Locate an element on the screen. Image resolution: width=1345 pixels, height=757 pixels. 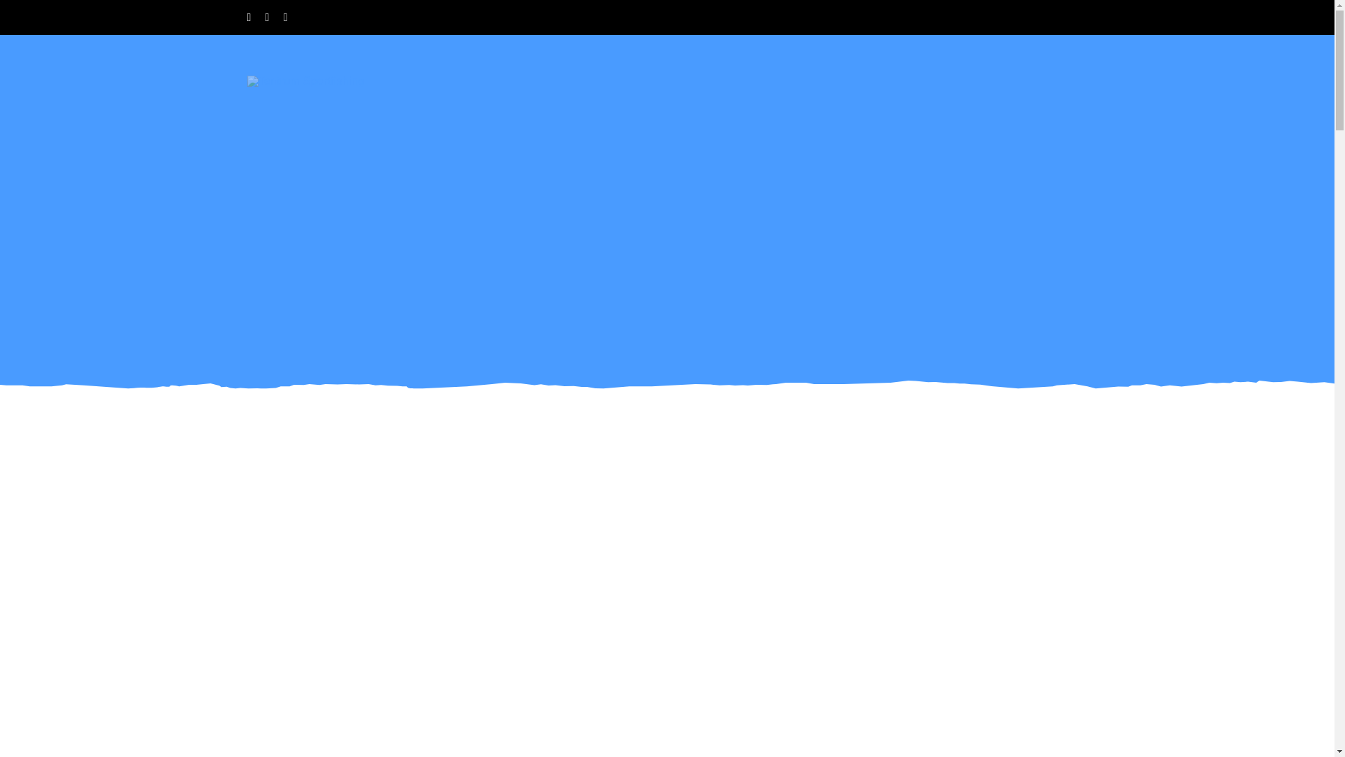
Facebook is located at coordinates (248, 18).